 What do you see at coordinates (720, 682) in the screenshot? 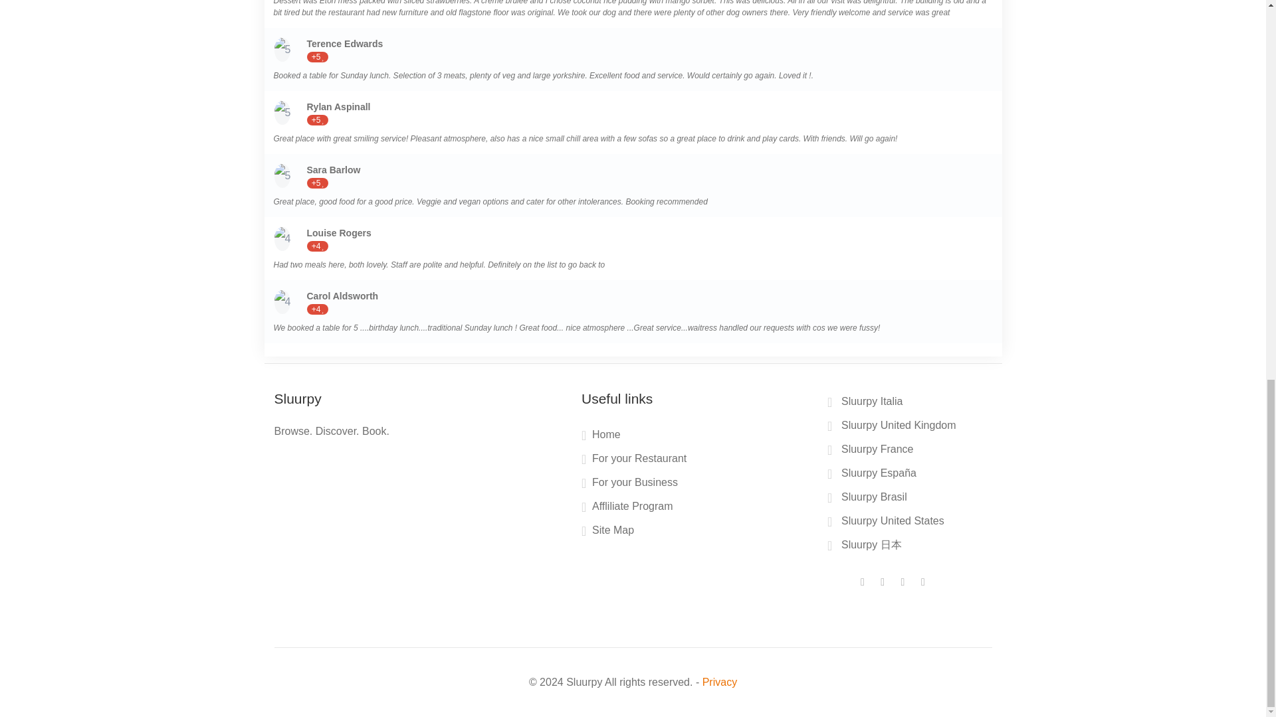
I see `Privacy` at bounding box center [720, 682].